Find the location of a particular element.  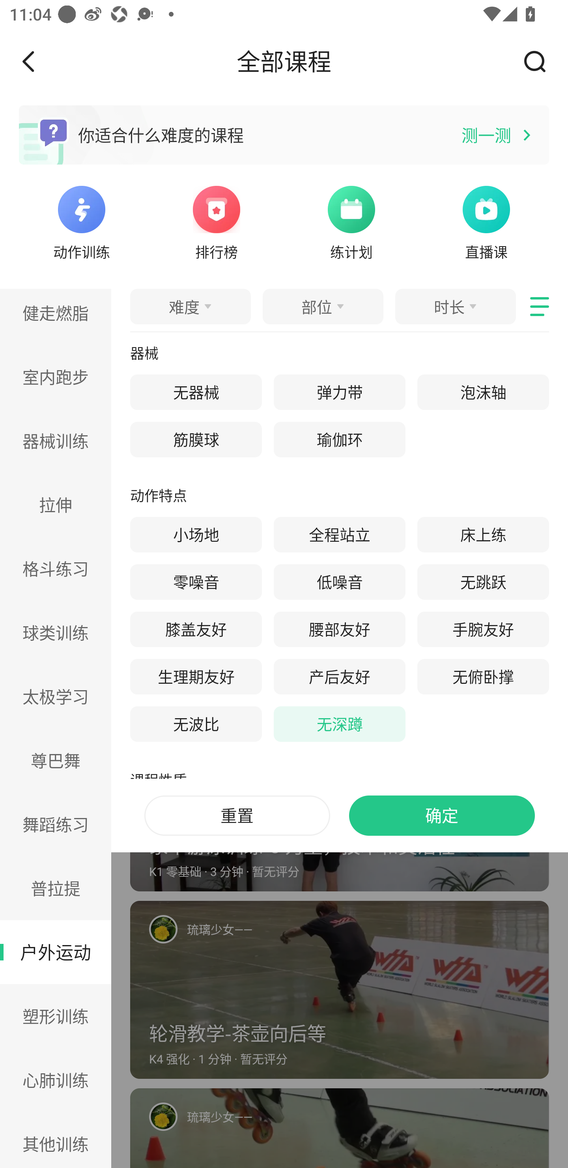

动作训练 is located at coordinates (81, 221).